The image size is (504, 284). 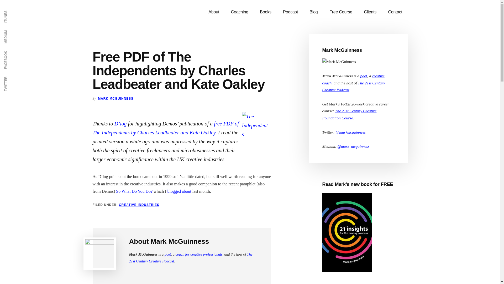 What do you see at coordinates (111, 133) in the screenshot?
I see `The Independents` at bounding box center [111, 133].